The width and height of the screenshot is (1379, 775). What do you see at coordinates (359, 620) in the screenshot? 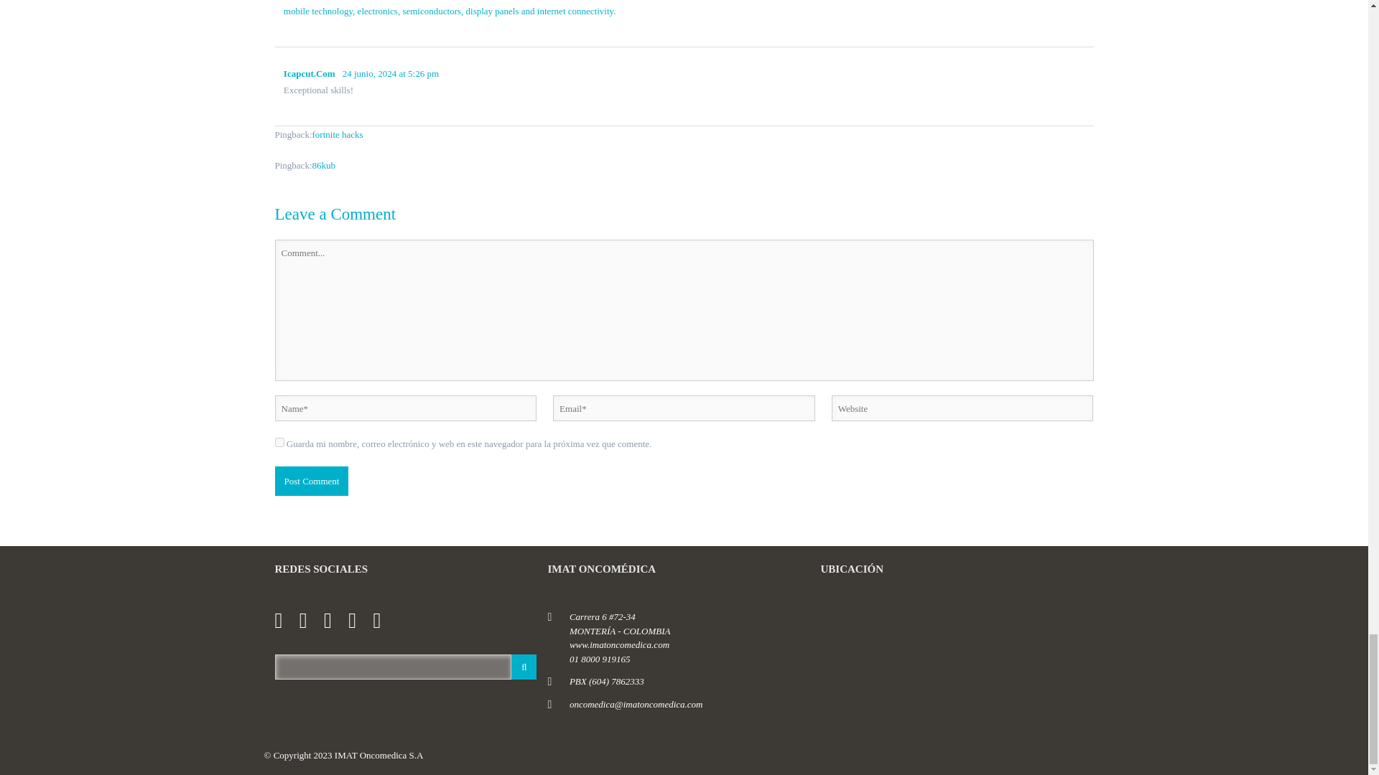
I see `Youtube` at bounding box center [359, 620].